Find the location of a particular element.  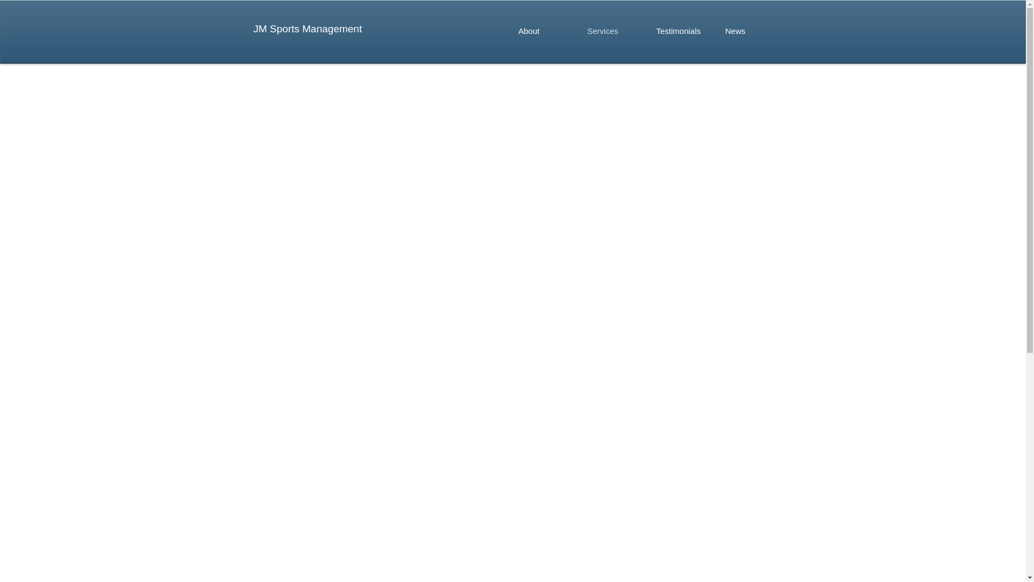

News is located at coordinates (749, 31).